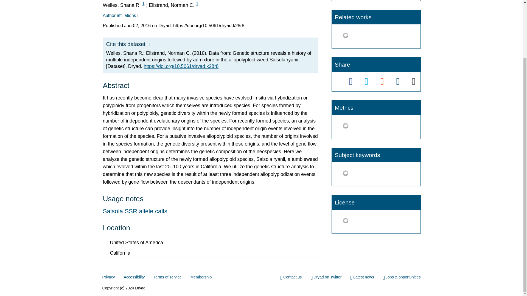 This screenshot has height=296, width=527. What do you see at coordinates (134, 277) in the screenshot?
I see `Accessibility` at bounding box center [134, 277].